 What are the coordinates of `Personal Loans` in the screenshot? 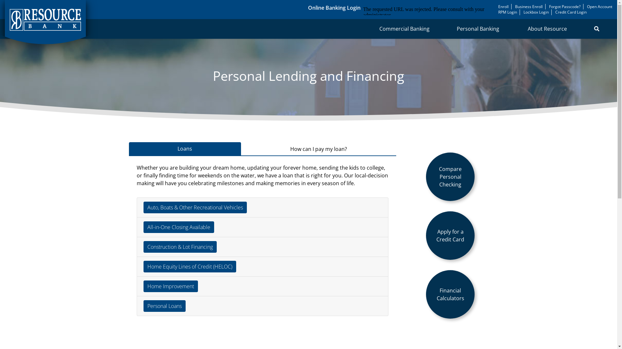 It's located at (164, 306).